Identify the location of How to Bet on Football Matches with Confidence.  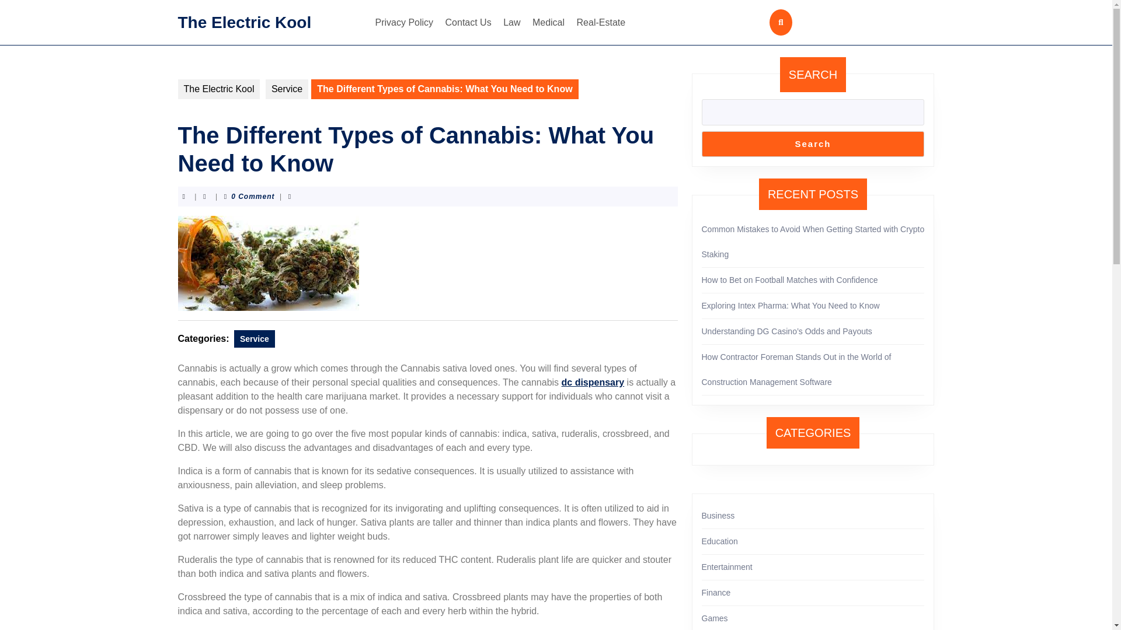
(789, 280).